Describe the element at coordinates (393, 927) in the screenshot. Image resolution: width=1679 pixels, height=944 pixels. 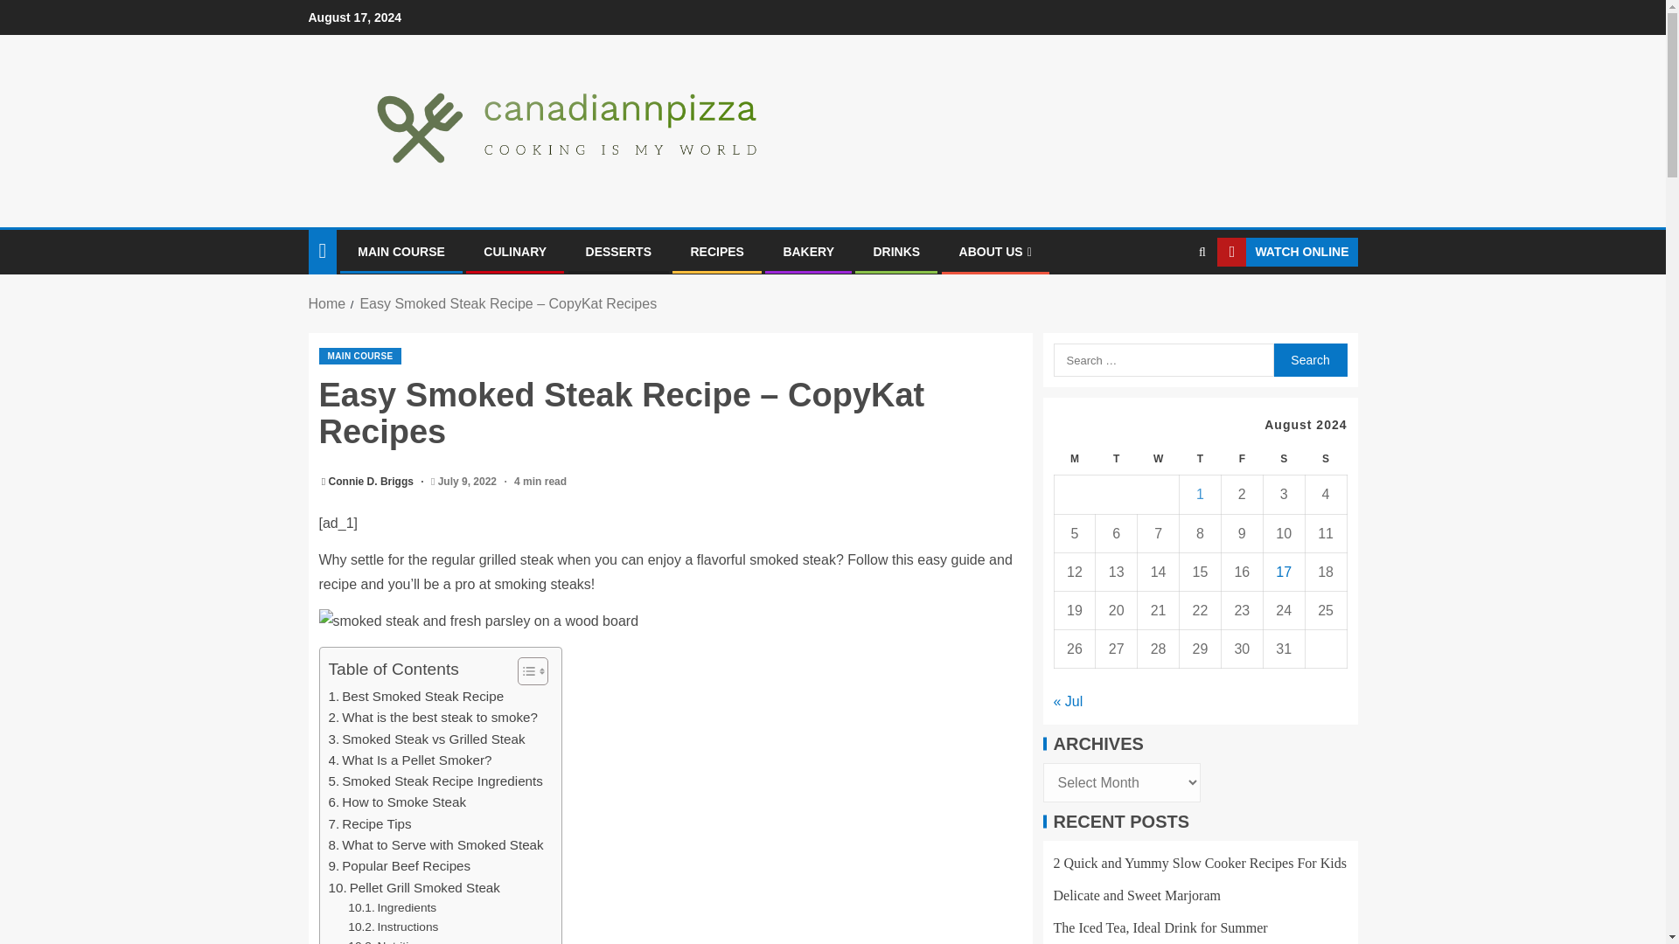
I see `Instructions` at that location.